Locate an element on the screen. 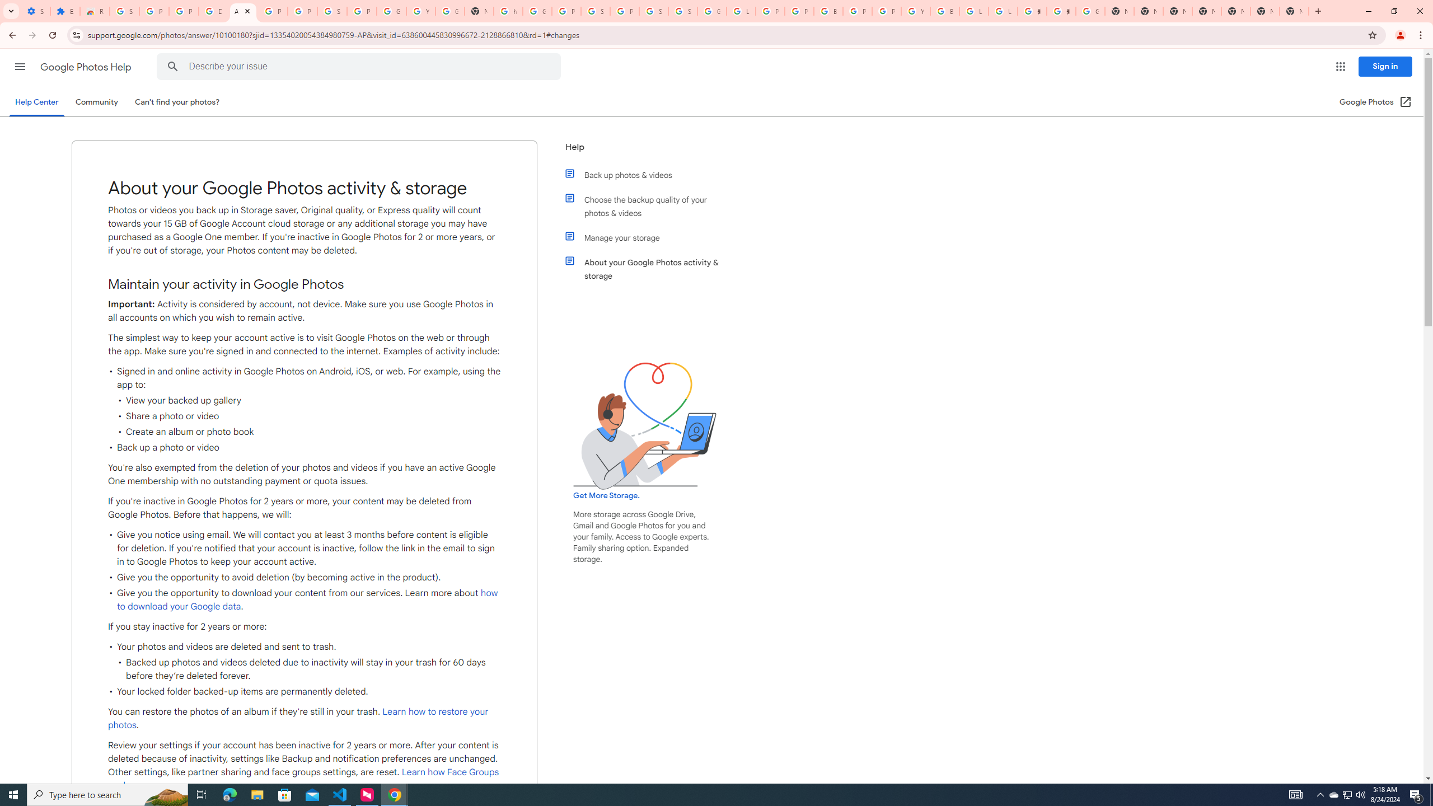 This screenshot has width=1433, height=806. Browse Chrome as a guest - Computer - Google Chrome Help is located at coordinates (945, 11).